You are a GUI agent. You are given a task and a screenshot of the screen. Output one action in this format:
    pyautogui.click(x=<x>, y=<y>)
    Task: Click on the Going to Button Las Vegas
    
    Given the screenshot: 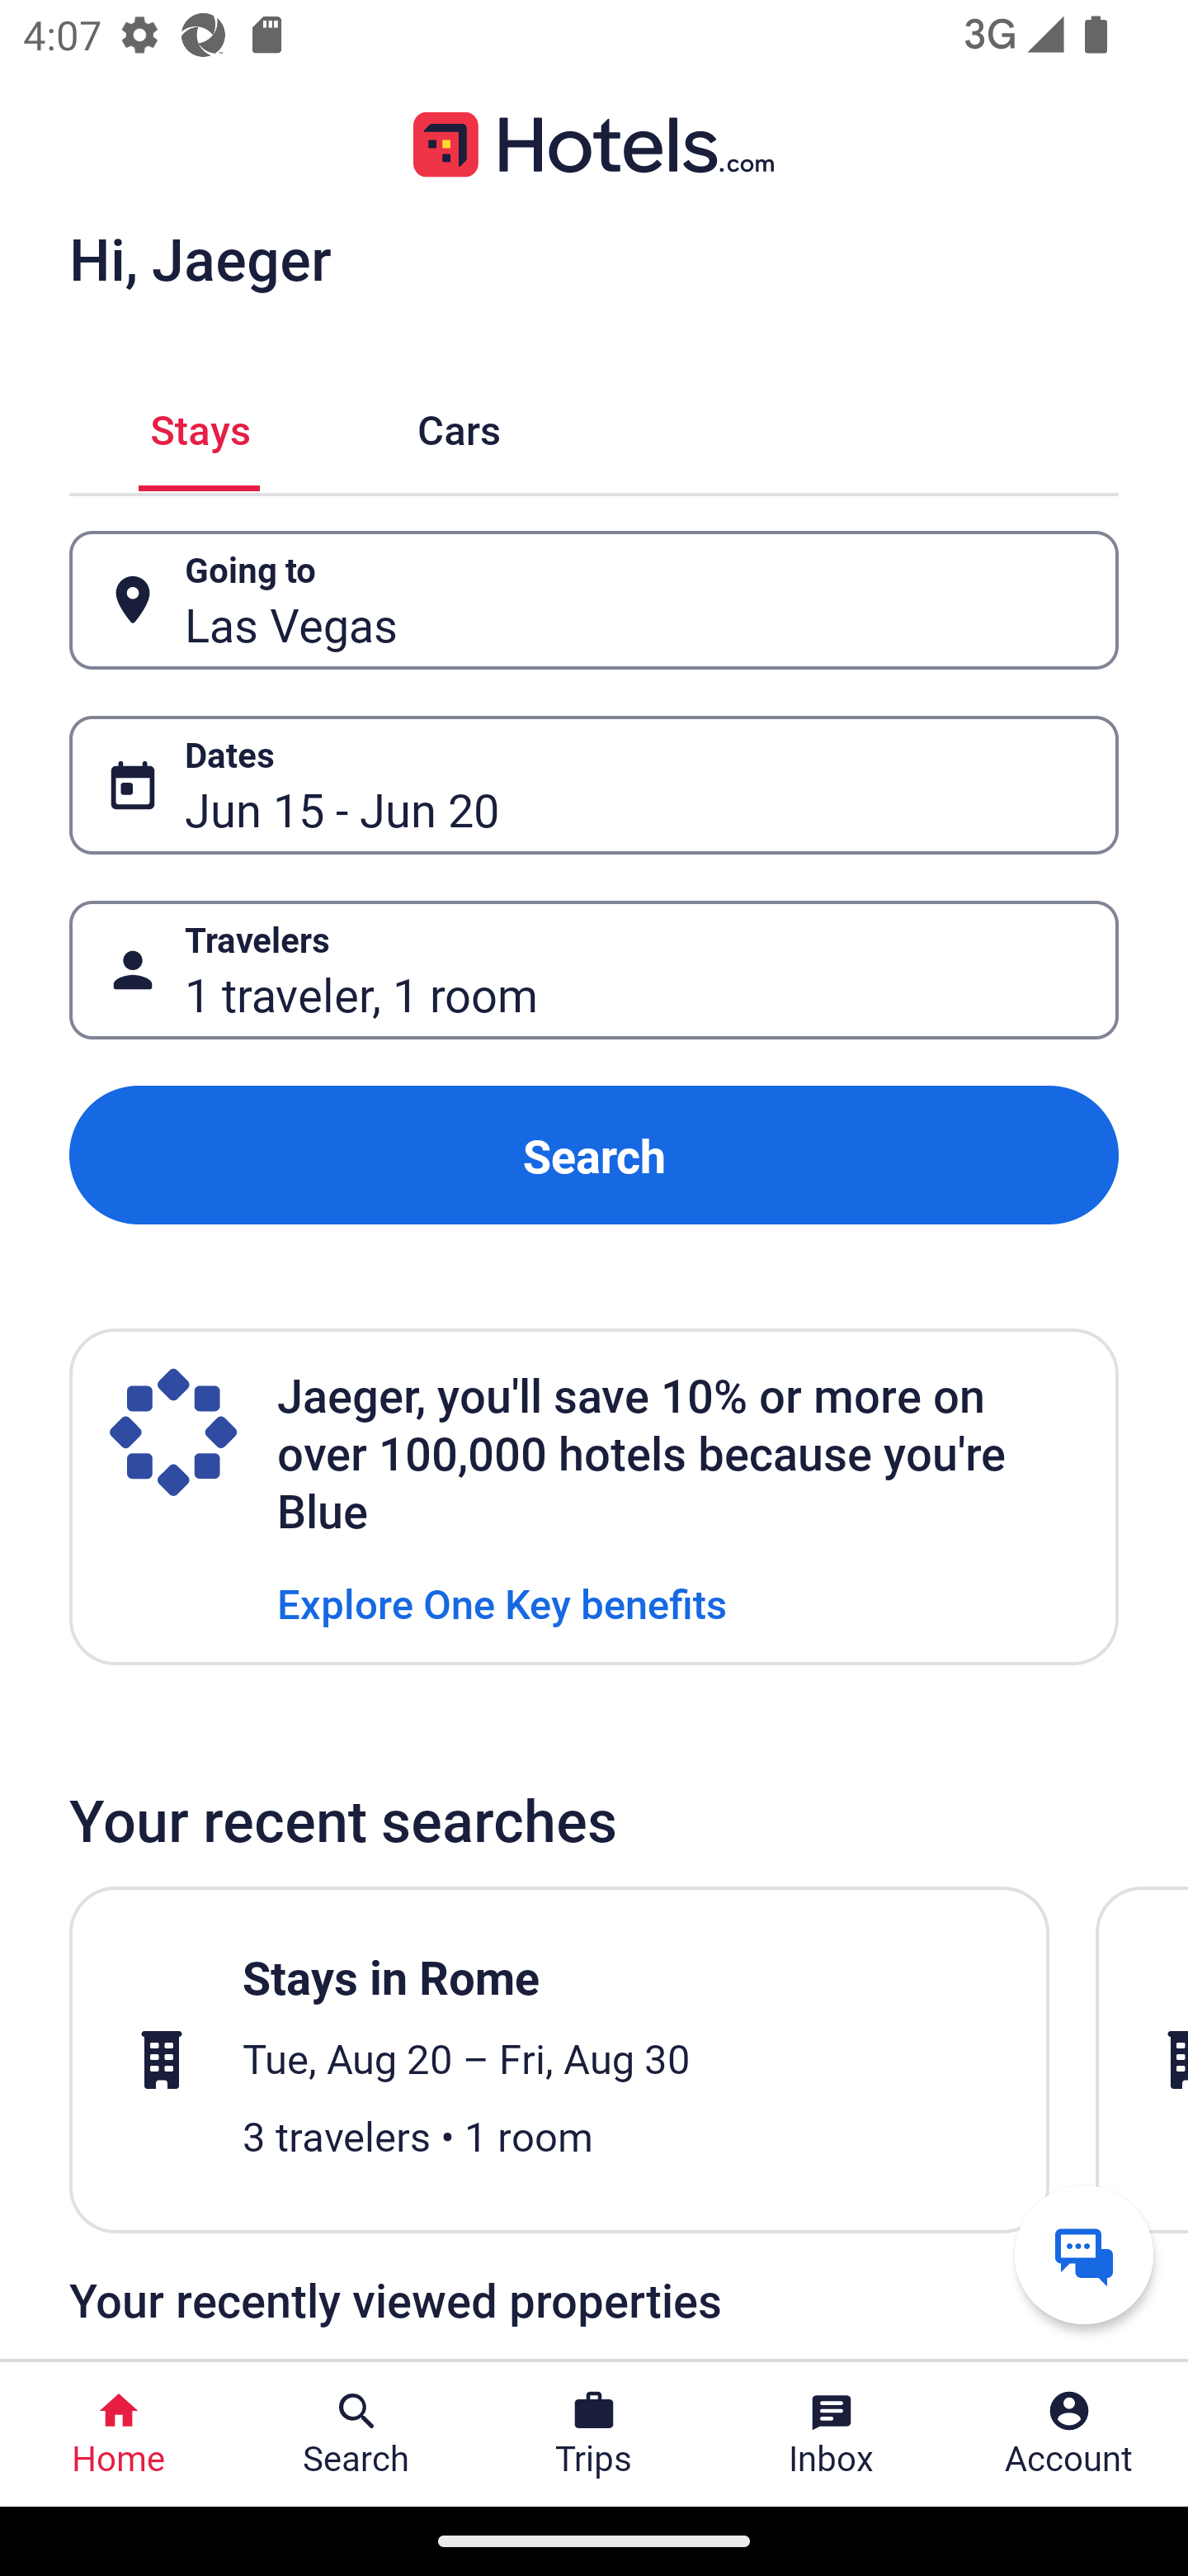 What is the action you would take?
    pyautogui.click(x=594, y=599)
    